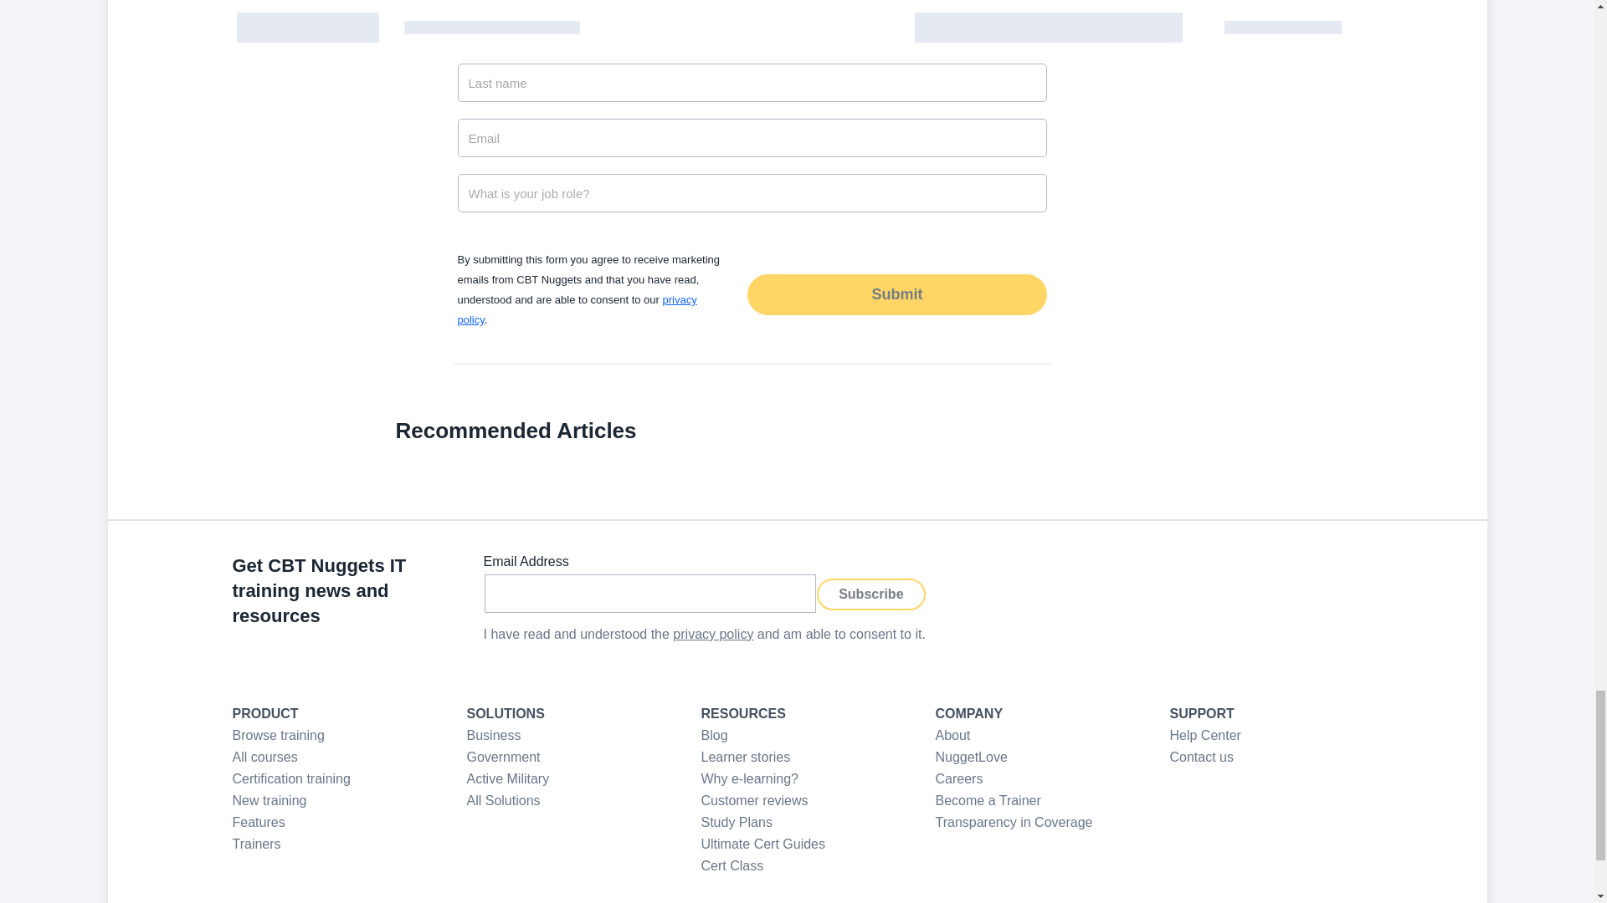 The width and height of the screenshot is (1607, 903). Describe the element at coordinates (896, 294) in the screenshot. I see `Submit` at that location.